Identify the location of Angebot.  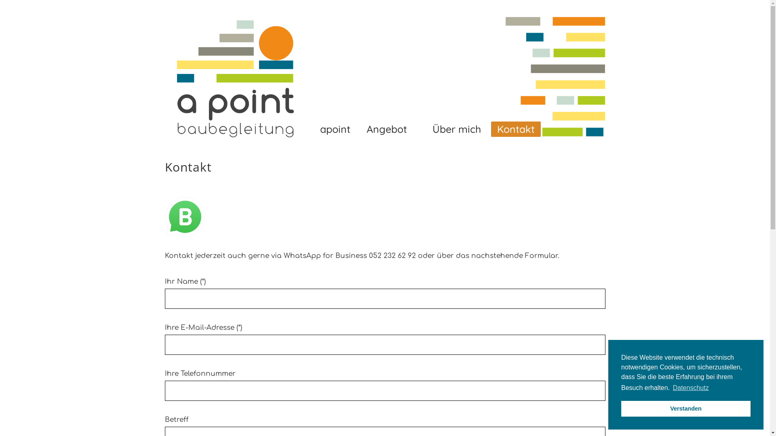
(391, 129).